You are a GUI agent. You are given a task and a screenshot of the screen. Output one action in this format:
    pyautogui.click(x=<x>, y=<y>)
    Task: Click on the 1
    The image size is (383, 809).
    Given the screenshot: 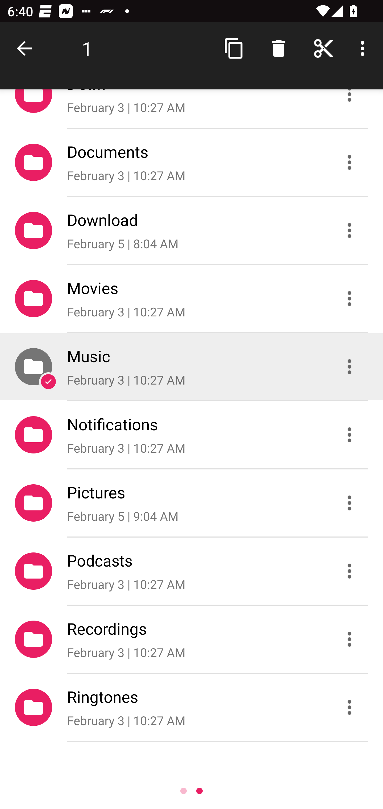 What is the action you would take?
    pyautogui.click(x=87, y=48)
    